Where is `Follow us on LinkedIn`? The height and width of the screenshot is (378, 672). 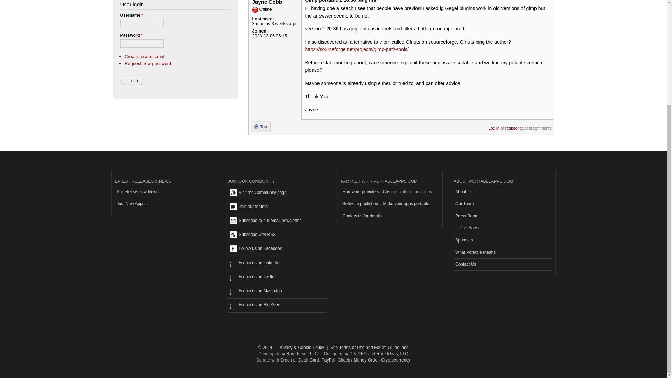 Follow us on LinkedIn is located at coordinates (276, 263).